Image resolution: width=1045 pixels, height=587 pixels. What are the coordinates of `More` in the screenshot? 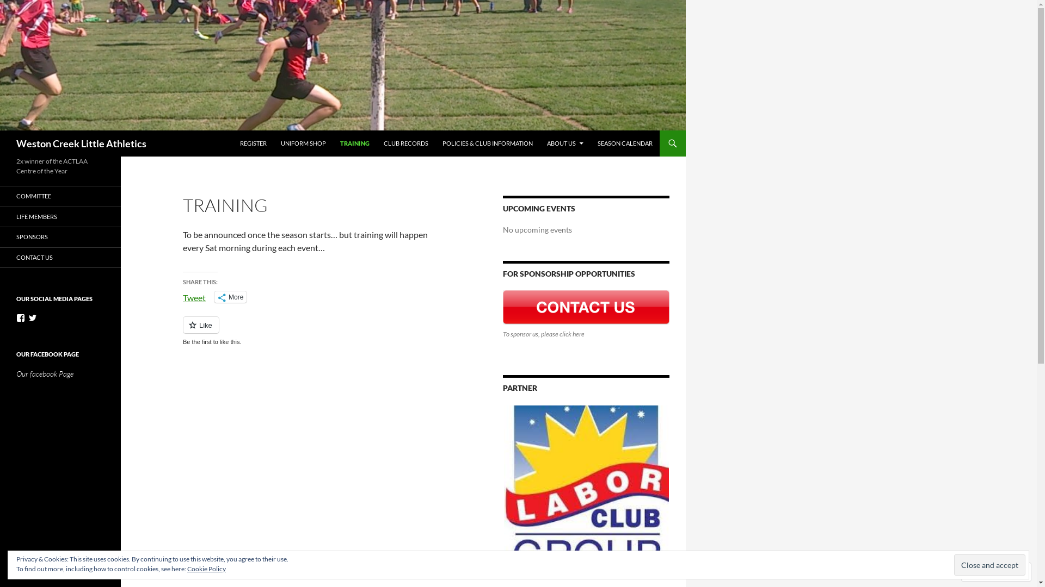 It's located at (231, 297).